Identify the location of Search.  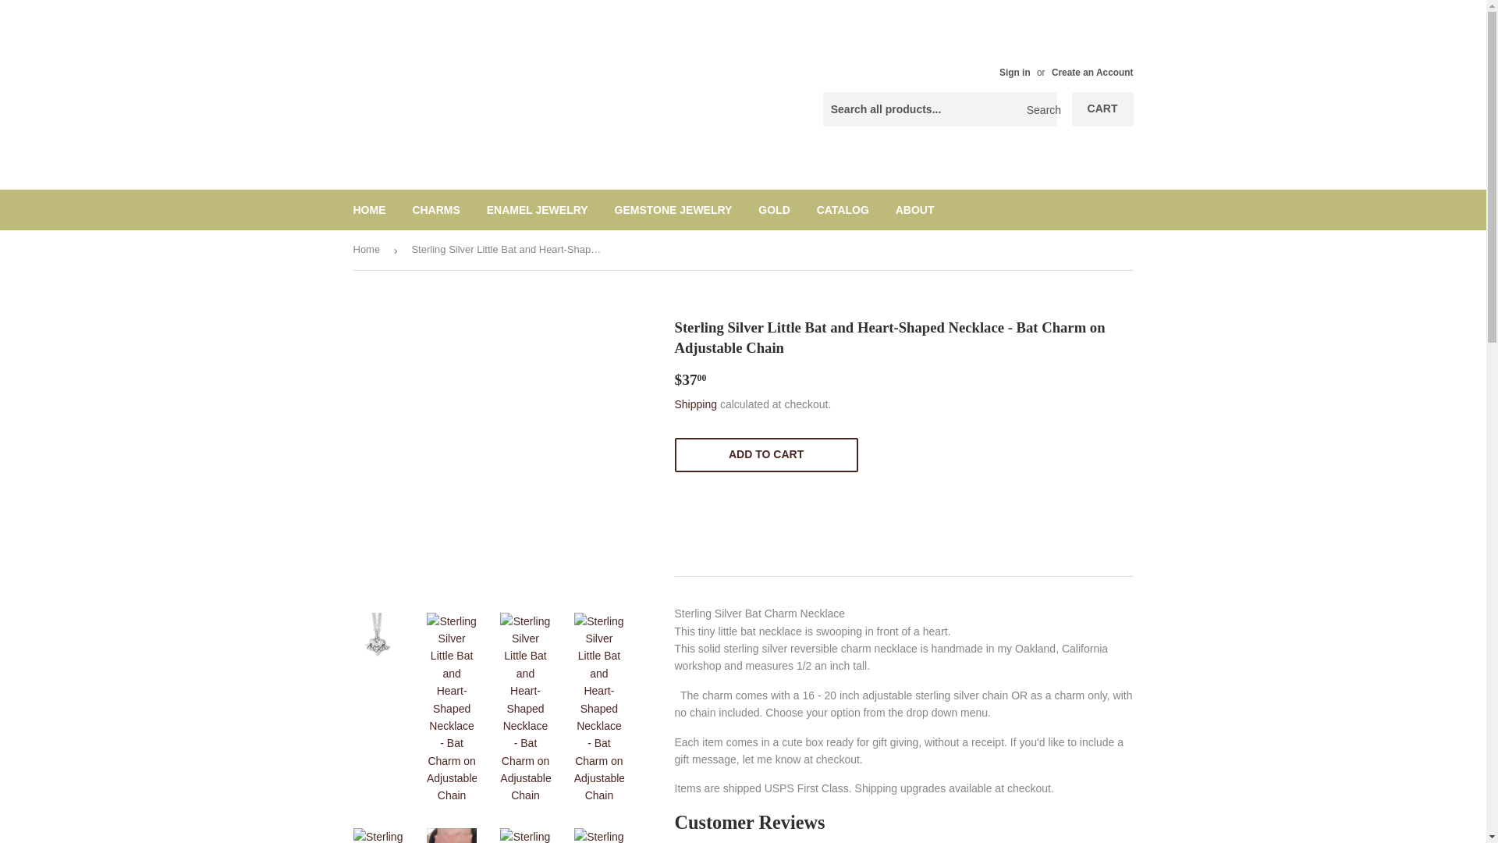
(1039, 109).